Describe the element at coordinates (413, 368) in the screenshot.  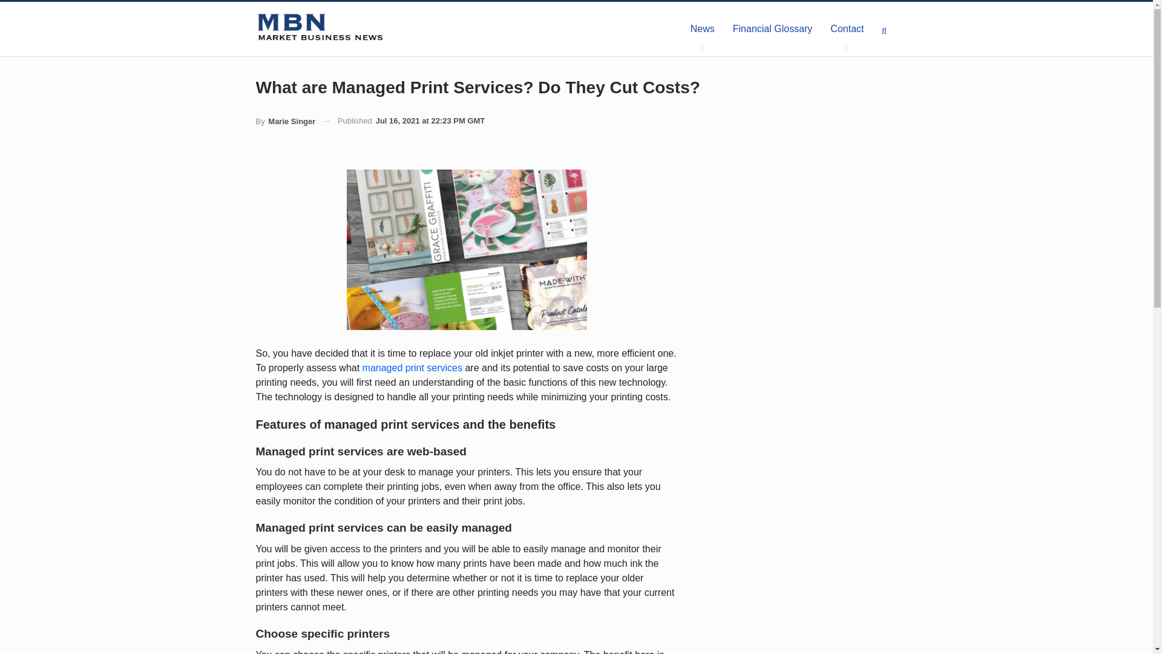
I see `managed print services` at that location.